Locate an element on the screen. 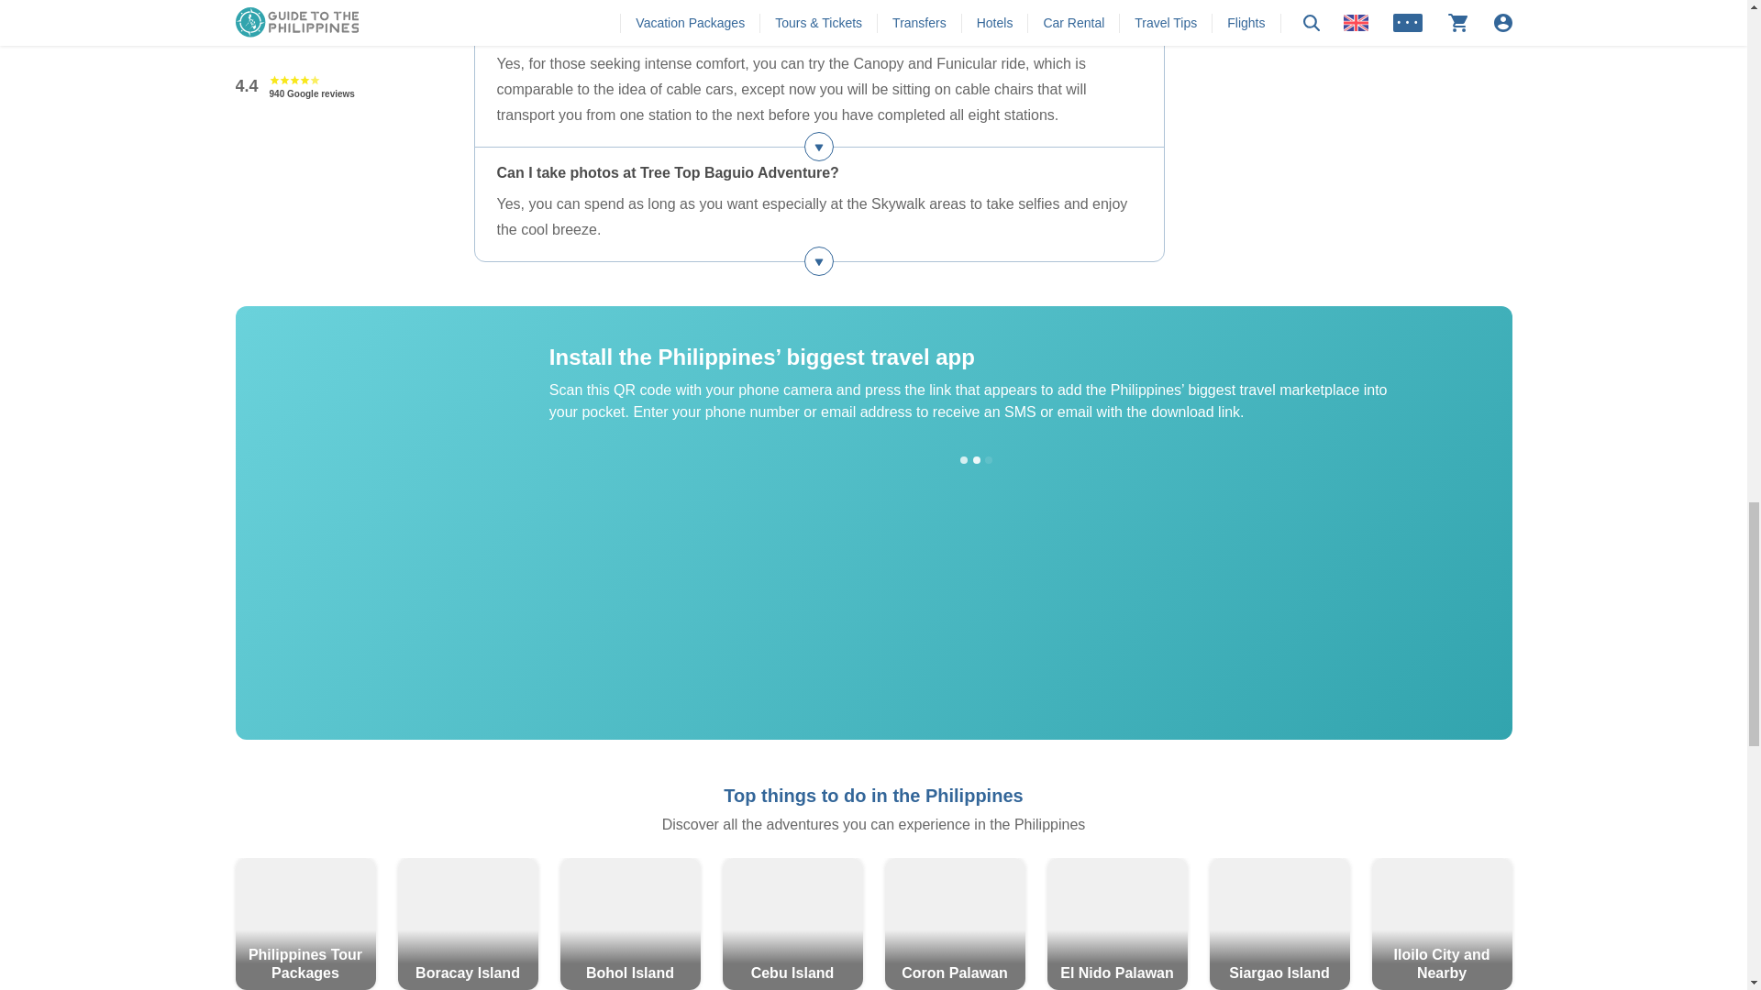  Coron Palawan is located at coordinates (954, 924).